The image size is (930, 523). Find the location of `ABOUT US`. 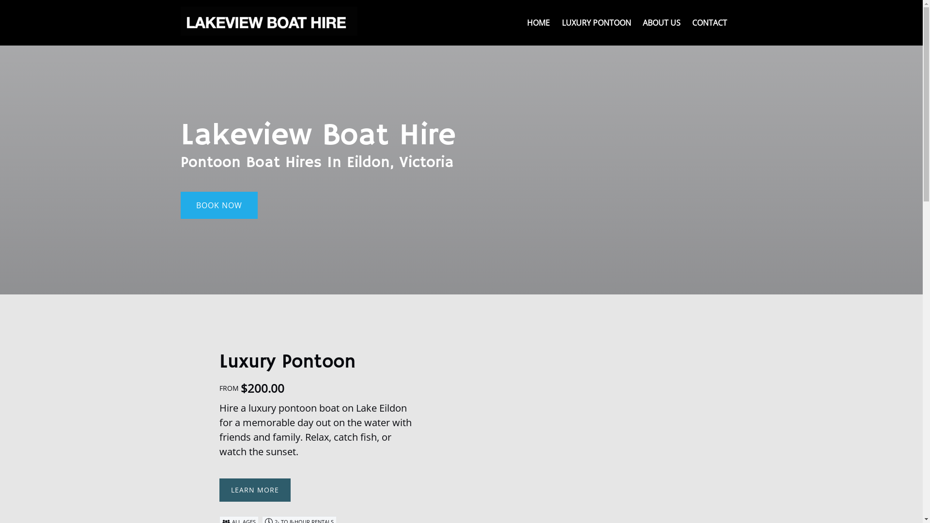

ABOUT US is located at coordinates (661, 23).